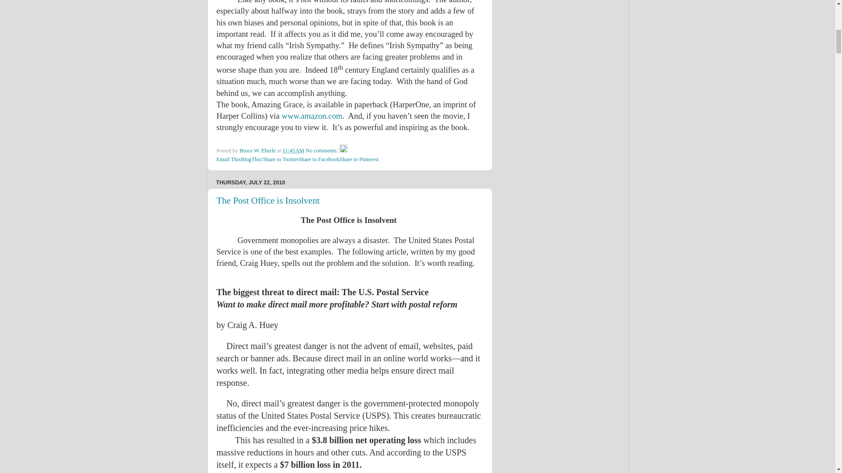  Describe the element at coordinates (228, 159) in the screenshot. I see `Email This` at that location.